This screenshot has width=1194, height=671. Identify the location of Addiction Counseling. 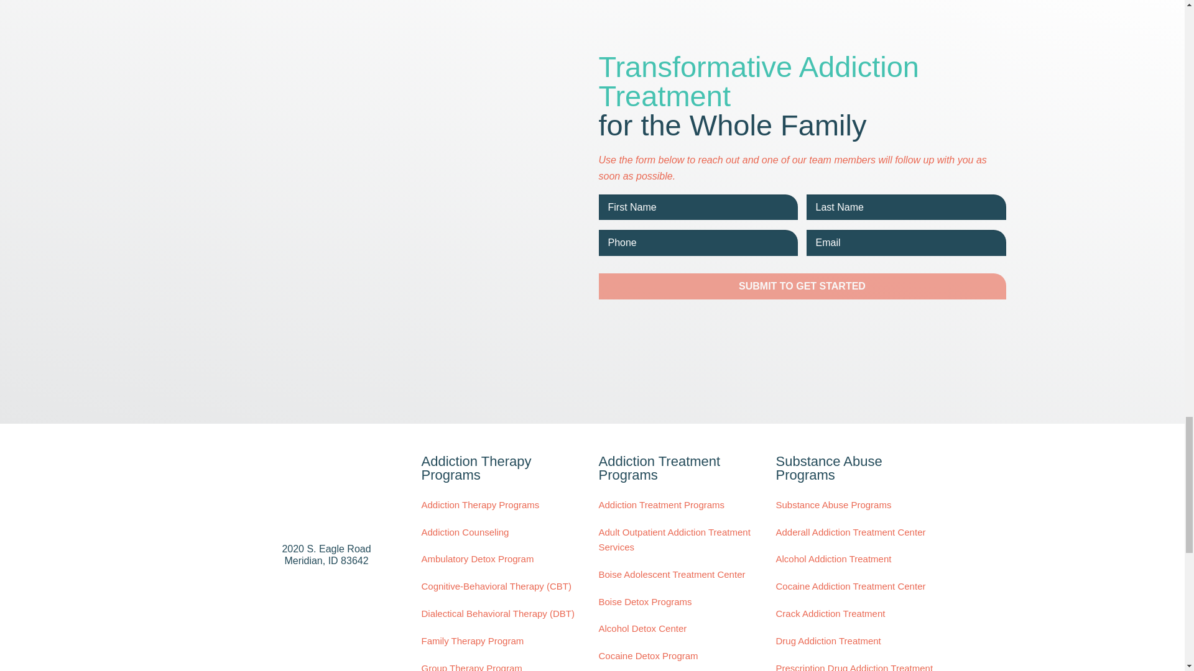
(498, 532).